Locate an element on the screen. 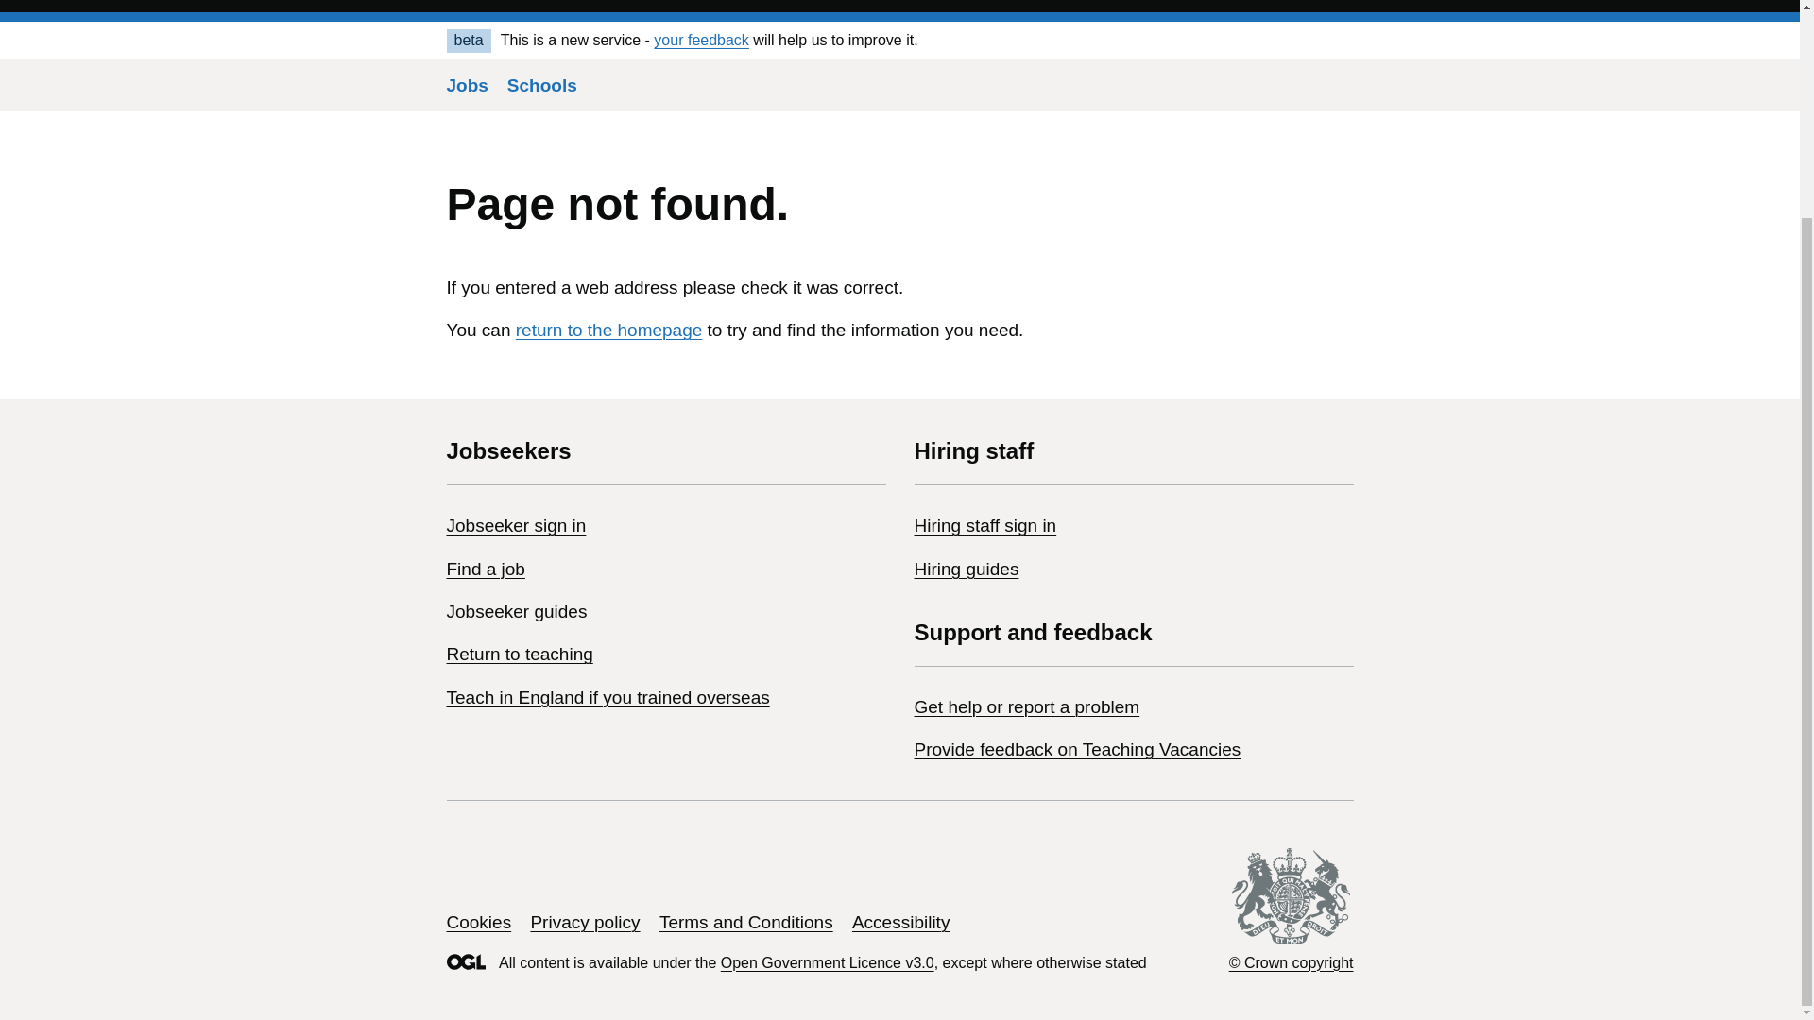  Hiring guides is located at coordinates (967, 569).